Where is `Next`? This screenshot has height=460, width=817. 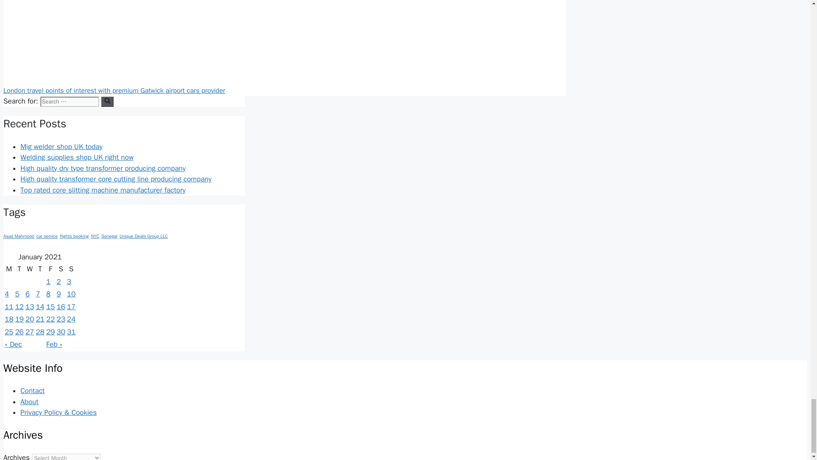 Next is located at coordinates (114, 90).